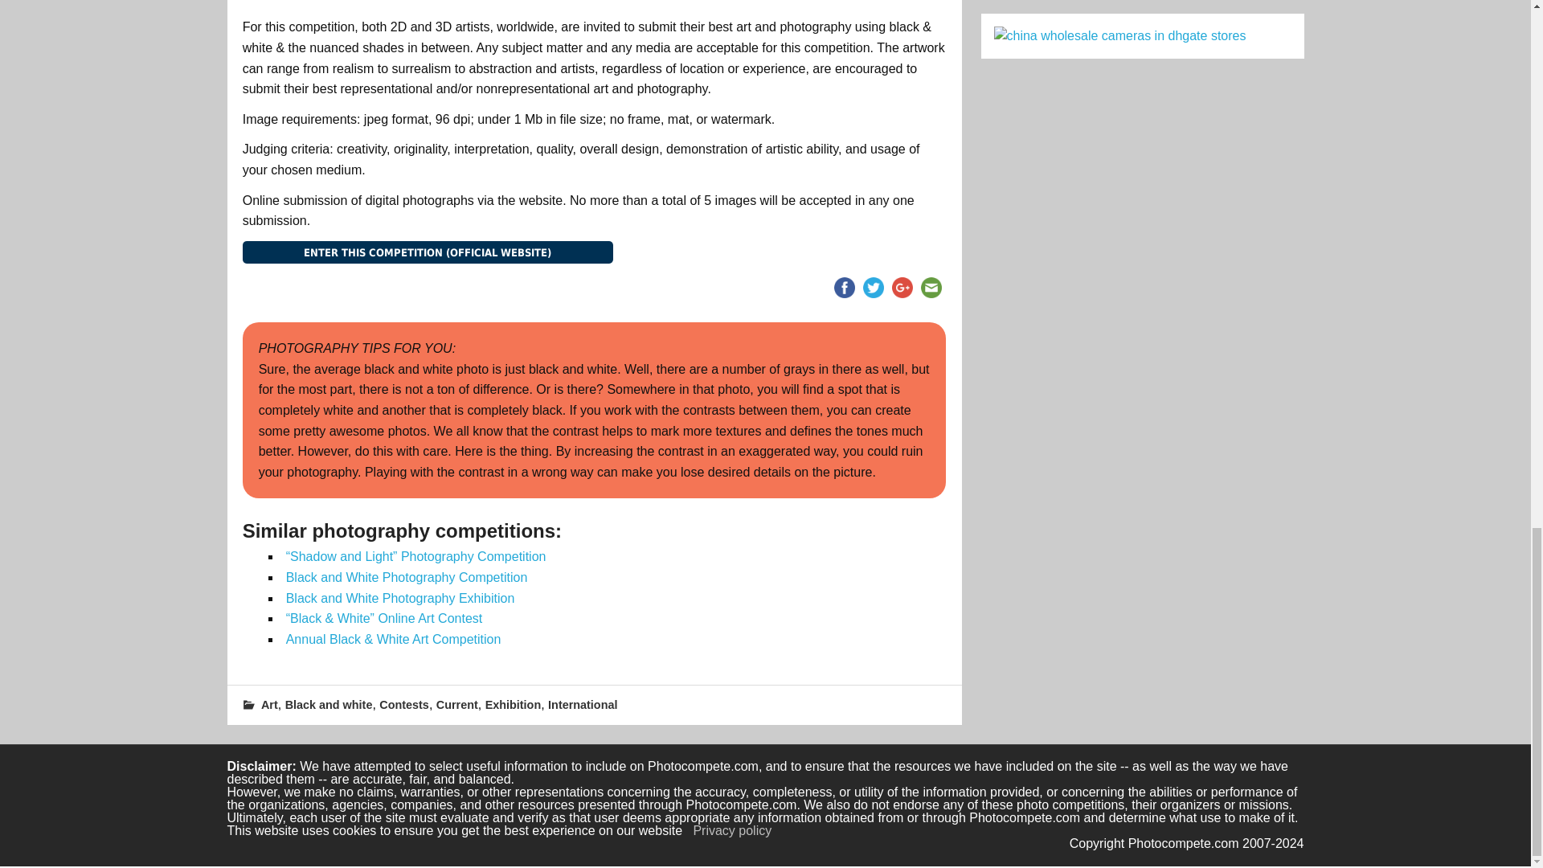 The height and width of the screenshot is (868, 1543). Describe the element at coordinates (582, 704) in the screenshot. I see `International` at that location.